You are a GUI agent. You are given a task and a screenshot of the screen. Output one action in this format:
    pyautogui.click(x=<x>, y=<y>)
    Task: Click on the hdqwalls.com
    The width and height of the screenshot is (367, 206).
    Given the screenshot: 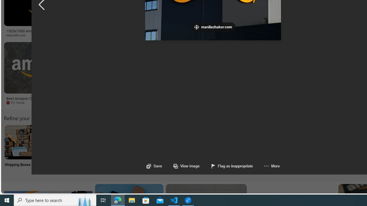 What is the action you would take?
    pyautogui.click(x=48, y=35)
    